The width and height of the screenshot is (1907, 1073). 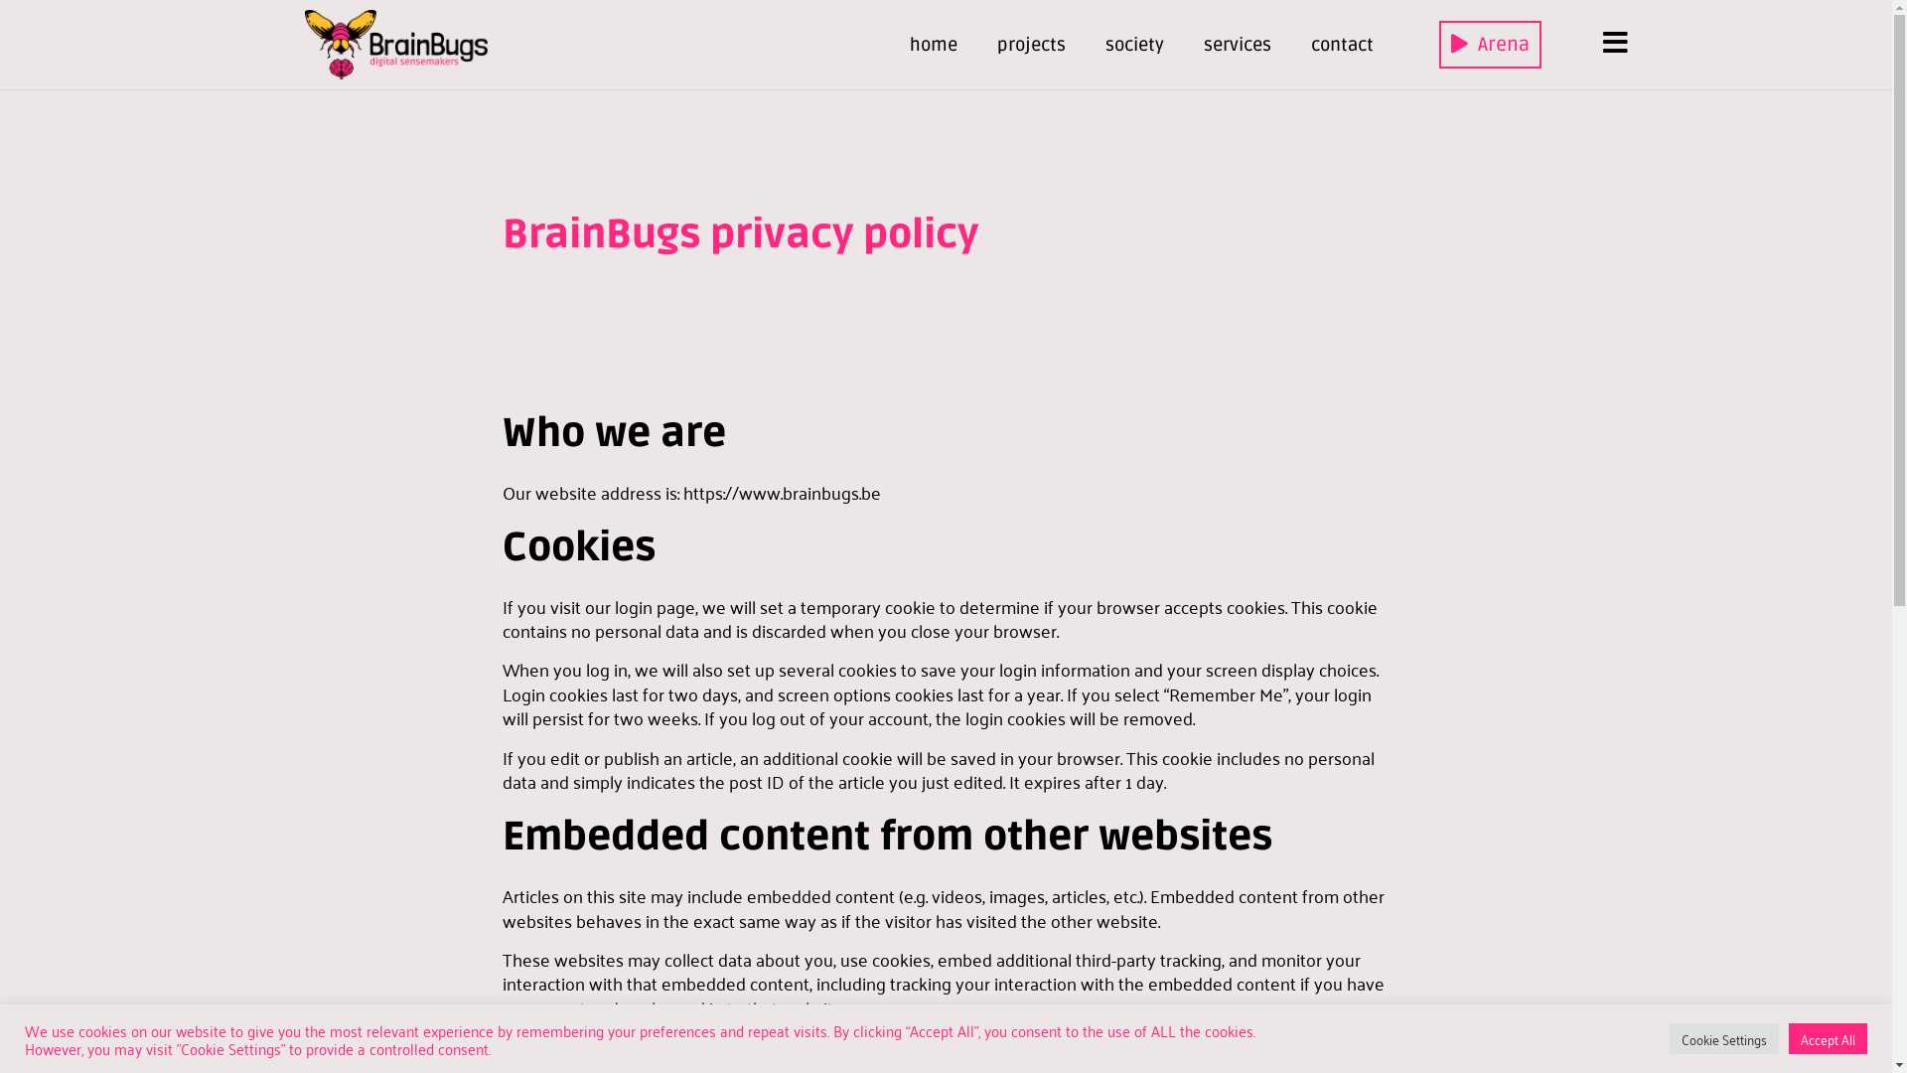 What do you see at coordinates (1724, 1039) in the screenshot?
I see `Cookie Settings` at bounding box center [1724, 1039].